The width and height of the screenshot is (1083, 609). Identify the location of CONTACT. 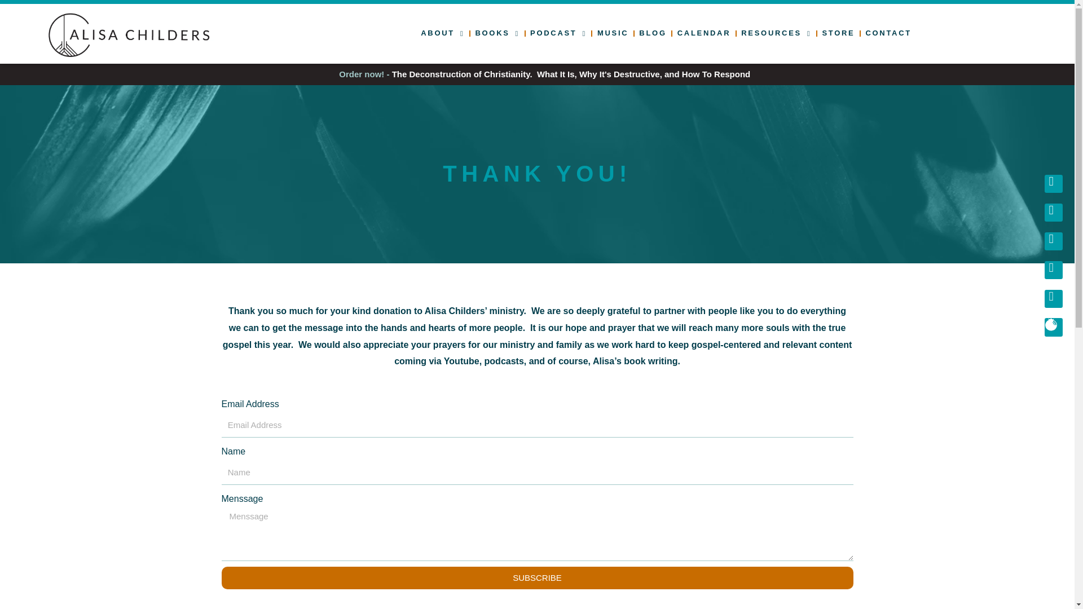
(888, 33).